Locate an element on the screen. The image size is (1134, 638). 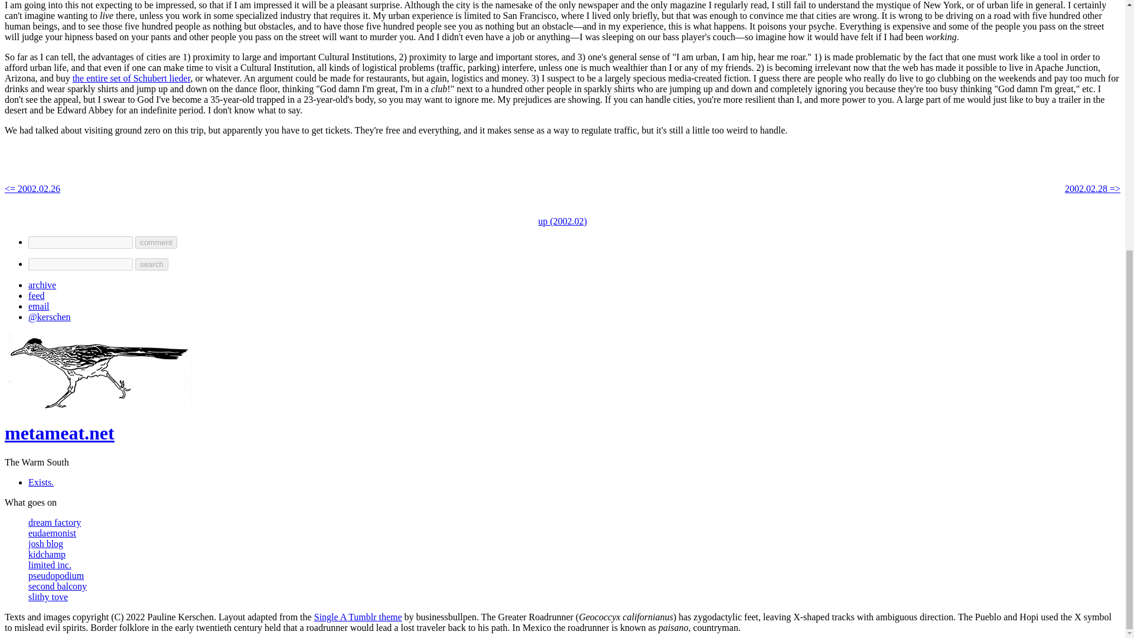
feed is located at coordinates (37, 295).